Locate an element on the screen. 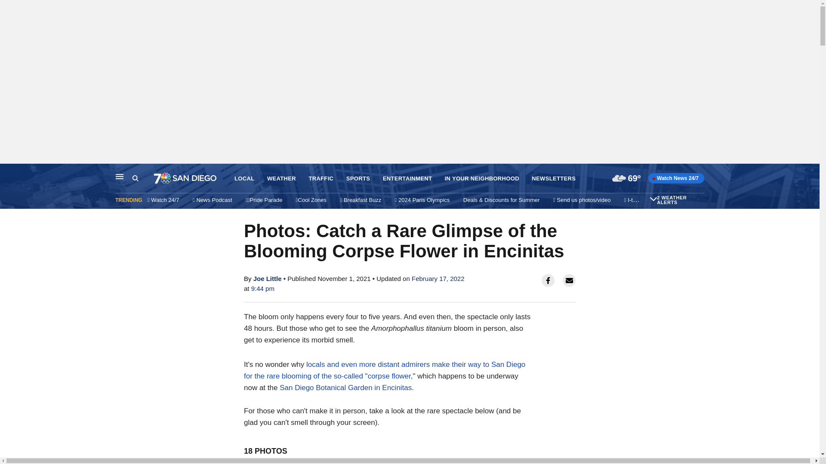 This screenshot has height=464, width=826. 2 WEATHER ALERTS is located at coordinates (679, 200).